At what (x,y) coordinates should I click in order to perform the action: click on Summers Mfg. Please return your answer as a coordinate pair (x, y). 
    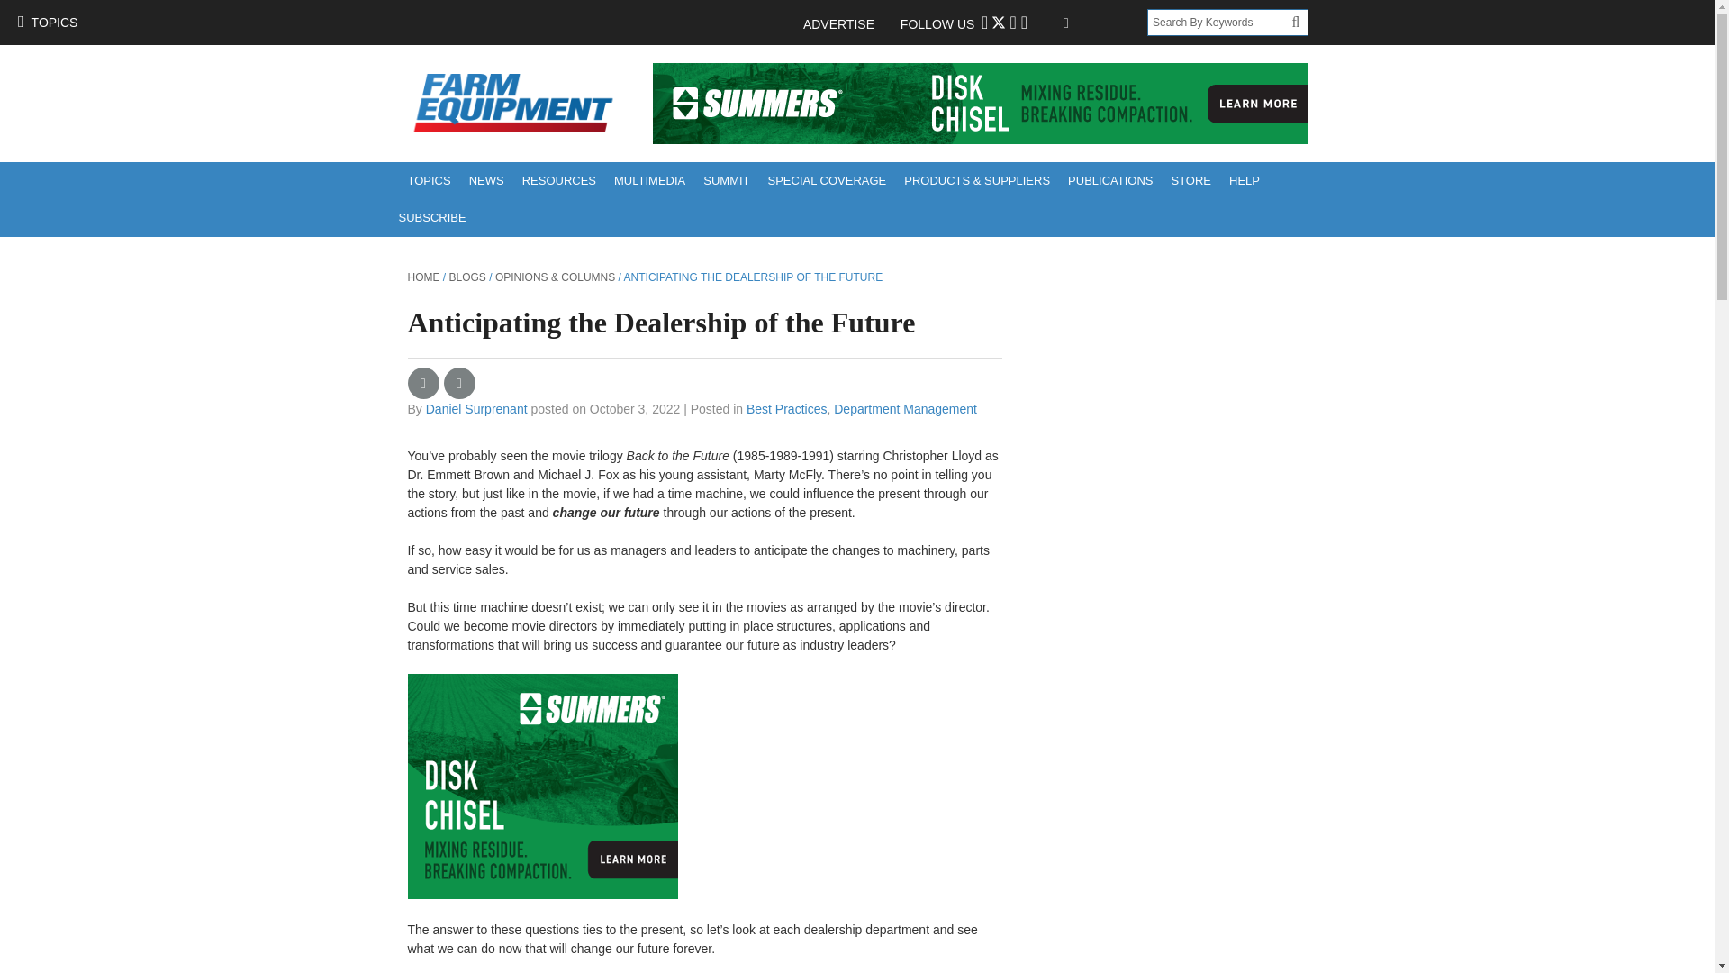
    Looking at the image, I should click on (542, 786).